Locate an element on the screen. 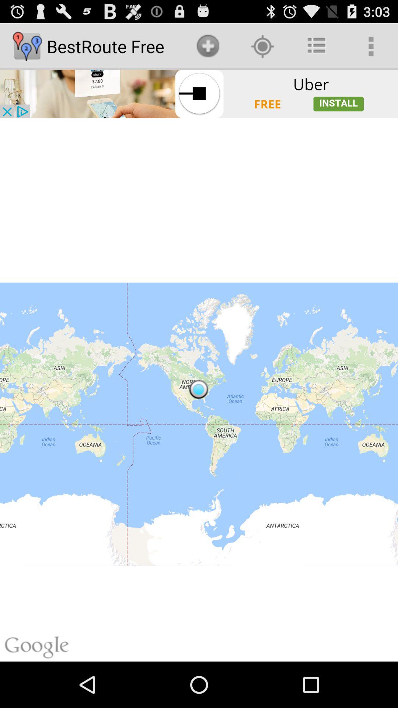 This screenshot has height=708, width=398. open advertisement is located at coordinates (199, 94).